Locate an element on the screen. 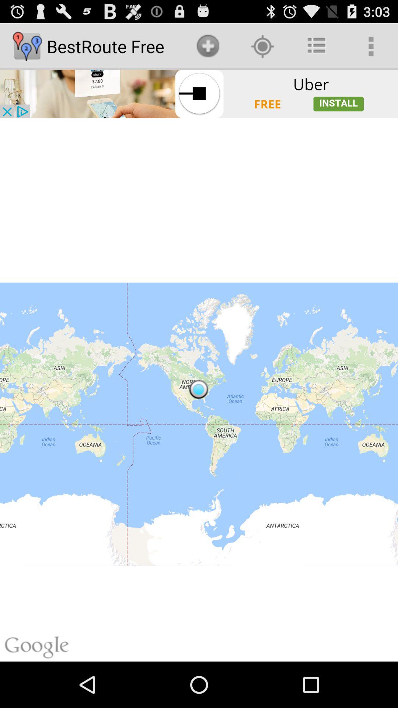 This screenshot has height=708, width=398. open advertisement is located at coordinates (199, 94).